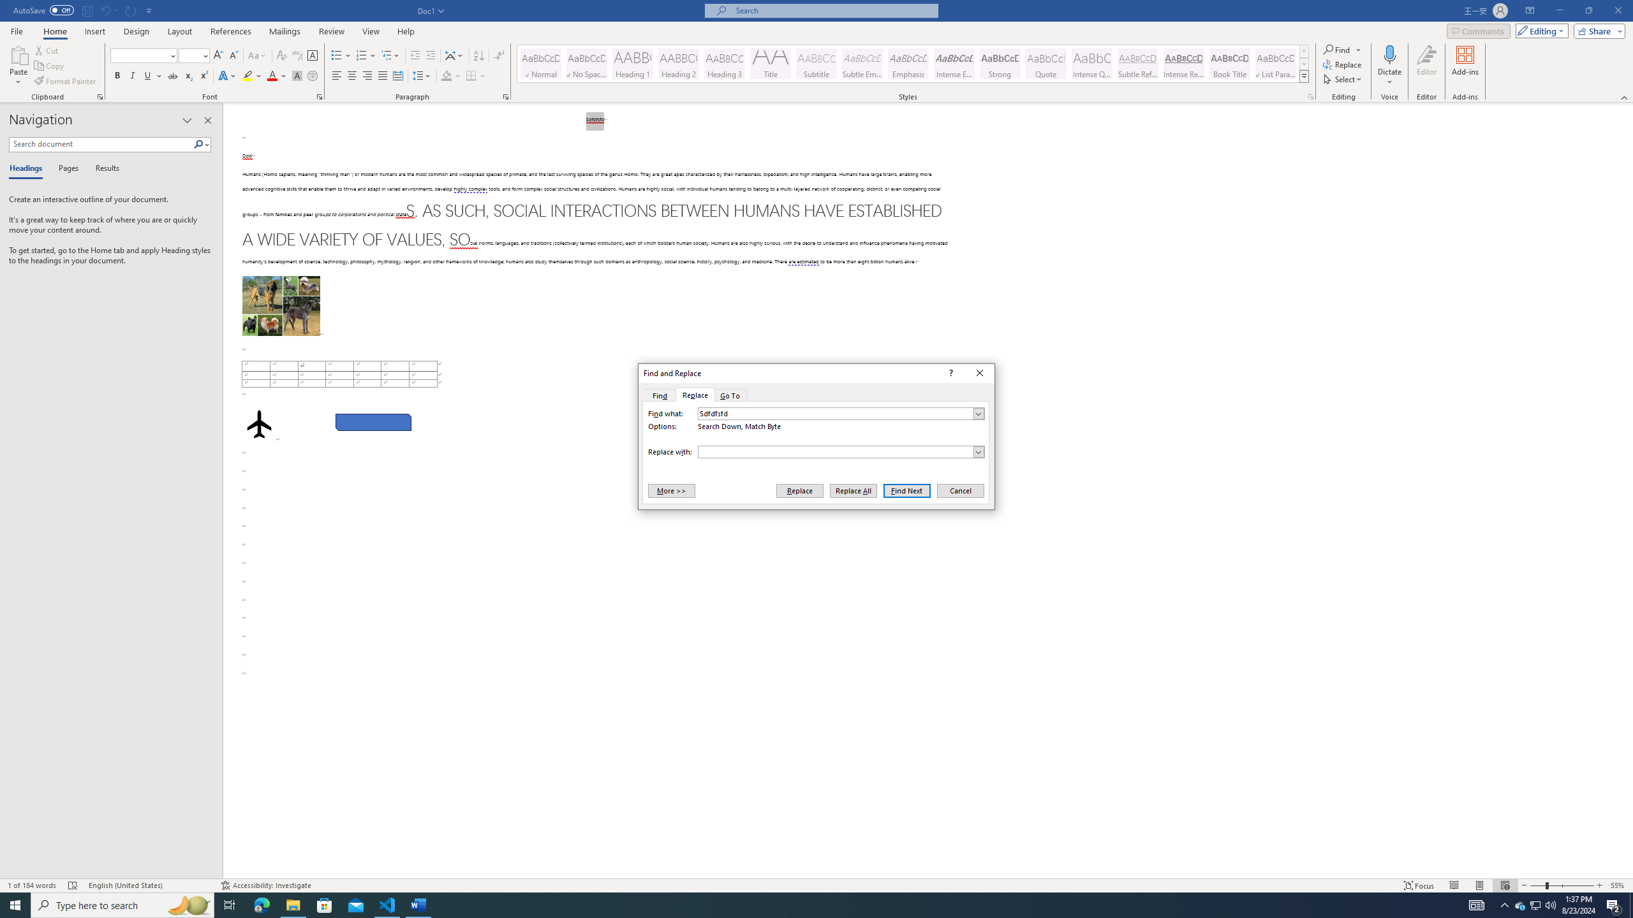 The image size is (1633, 918). What do you see at coordinates (1343, 79) in the screenshot?
I see `Select` at bounding box center [1343, 79].